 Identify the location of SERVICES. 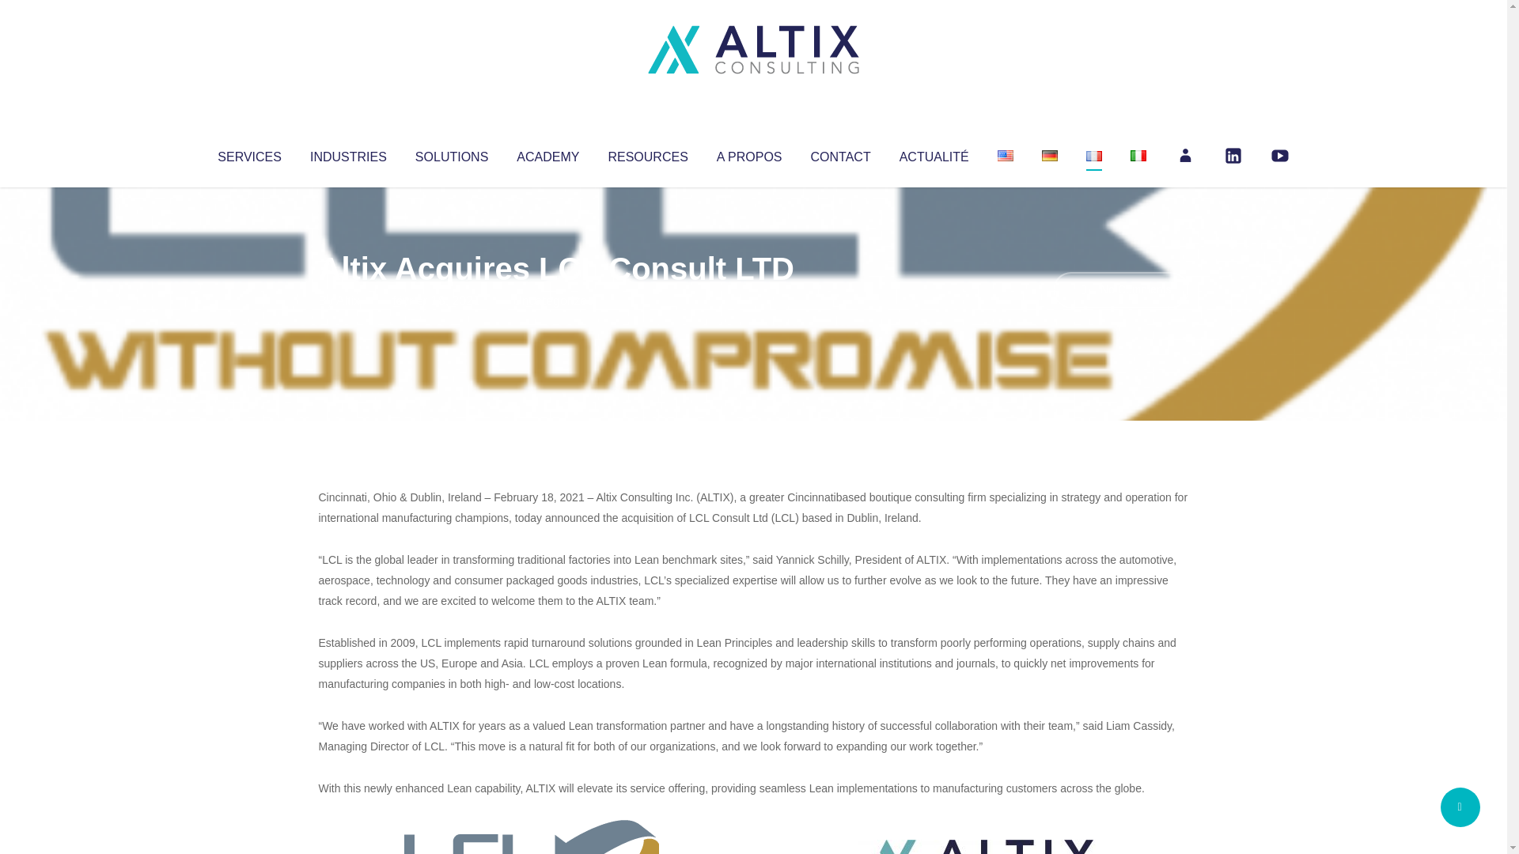
(248, 153).